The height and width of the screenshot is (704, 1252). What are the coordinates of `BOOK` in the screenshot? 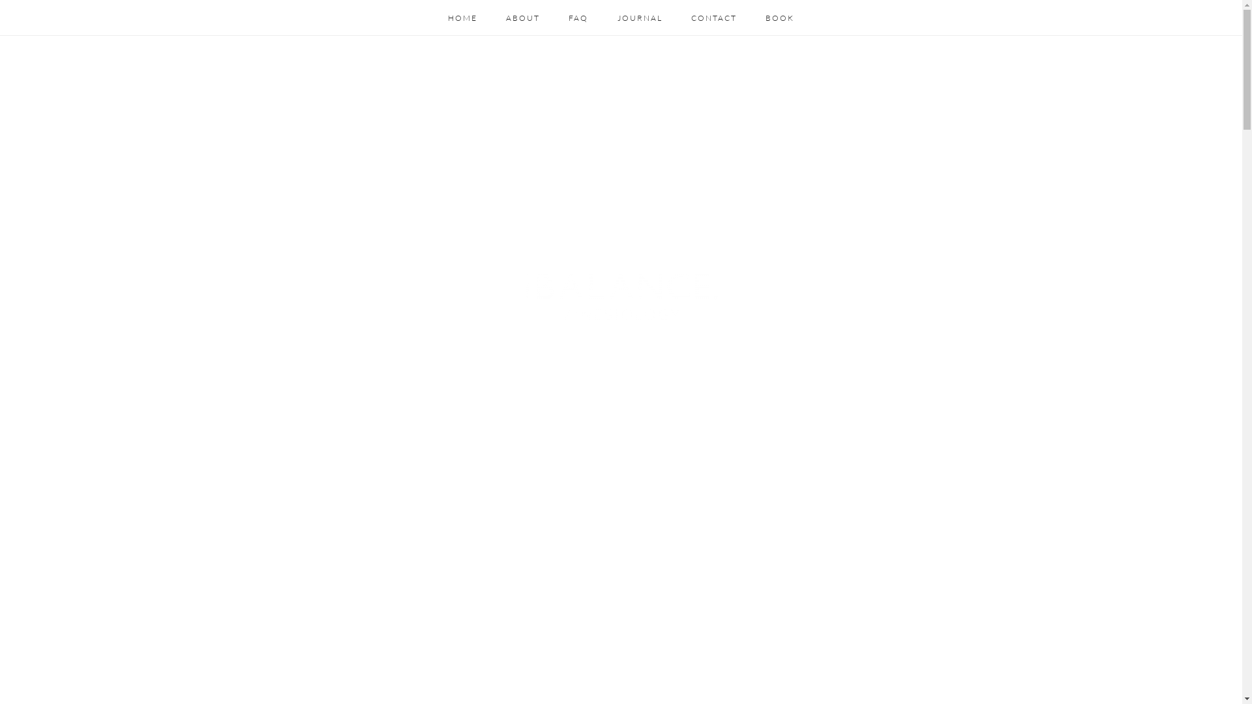 It's located at (780, 18).